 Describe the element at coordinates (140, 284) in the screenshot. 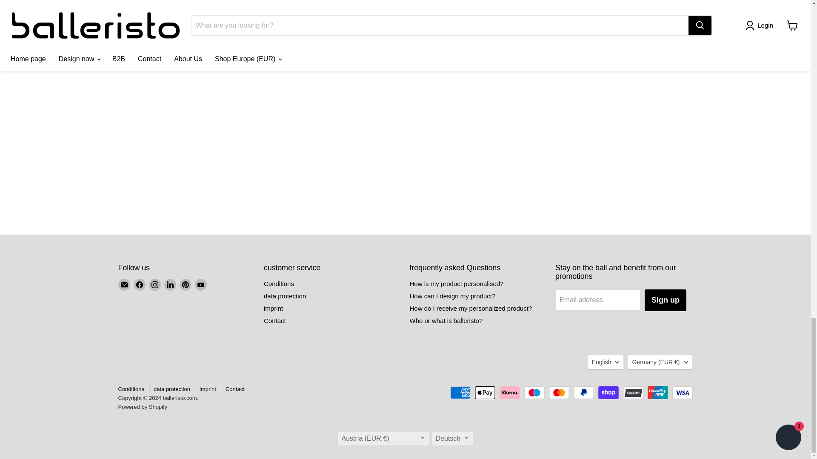

I see `Facebook` at that location.